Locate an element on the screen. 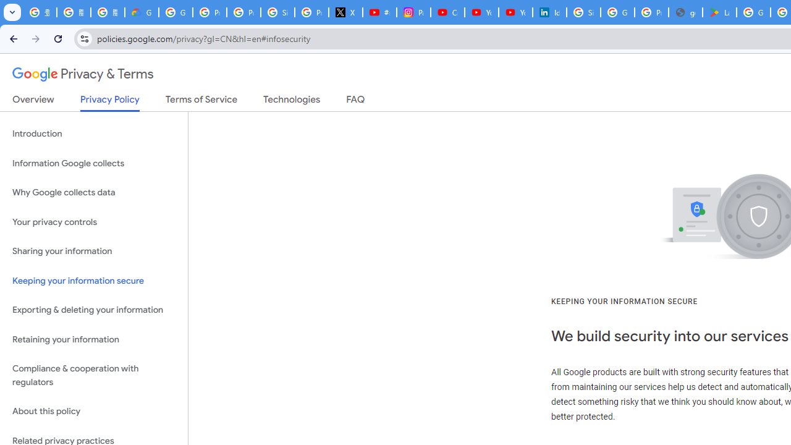 Image resolution: width=791 pixels, height=445 pixels. Your privacy controls is located at coordinates (94, 221).